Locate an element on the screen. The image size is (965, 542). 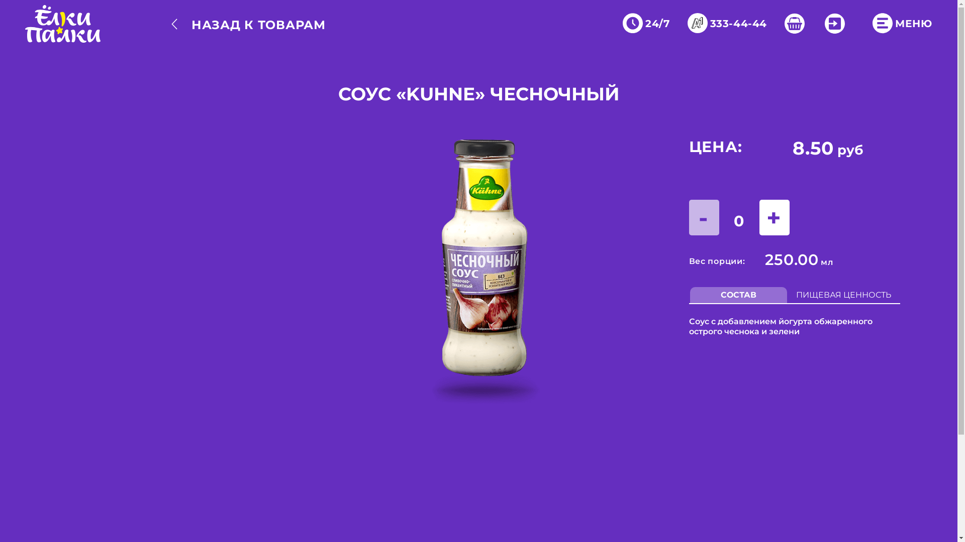
- is located at coordinates (704, 218).